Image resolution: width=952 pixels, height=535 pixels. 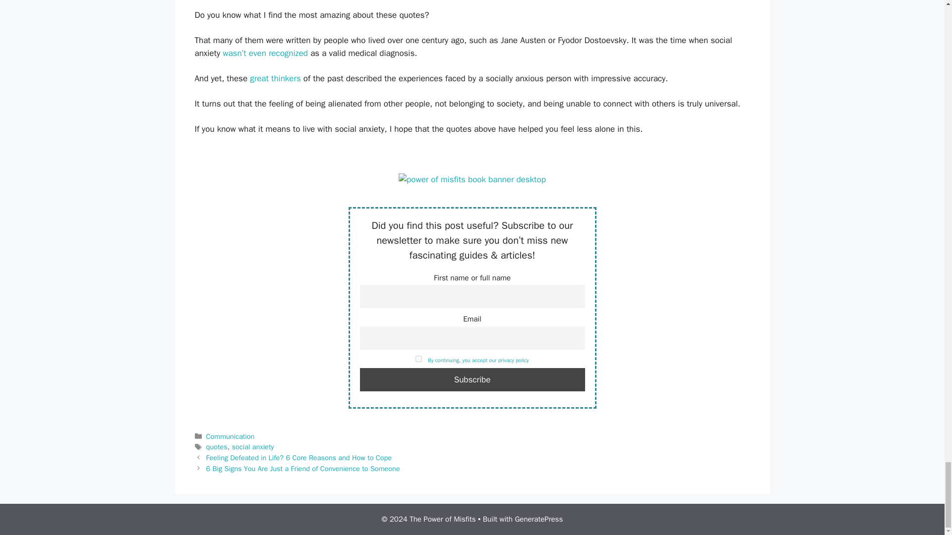 I want to click on By continuing, you accept our privacy policy, so click(x=478, y=361).